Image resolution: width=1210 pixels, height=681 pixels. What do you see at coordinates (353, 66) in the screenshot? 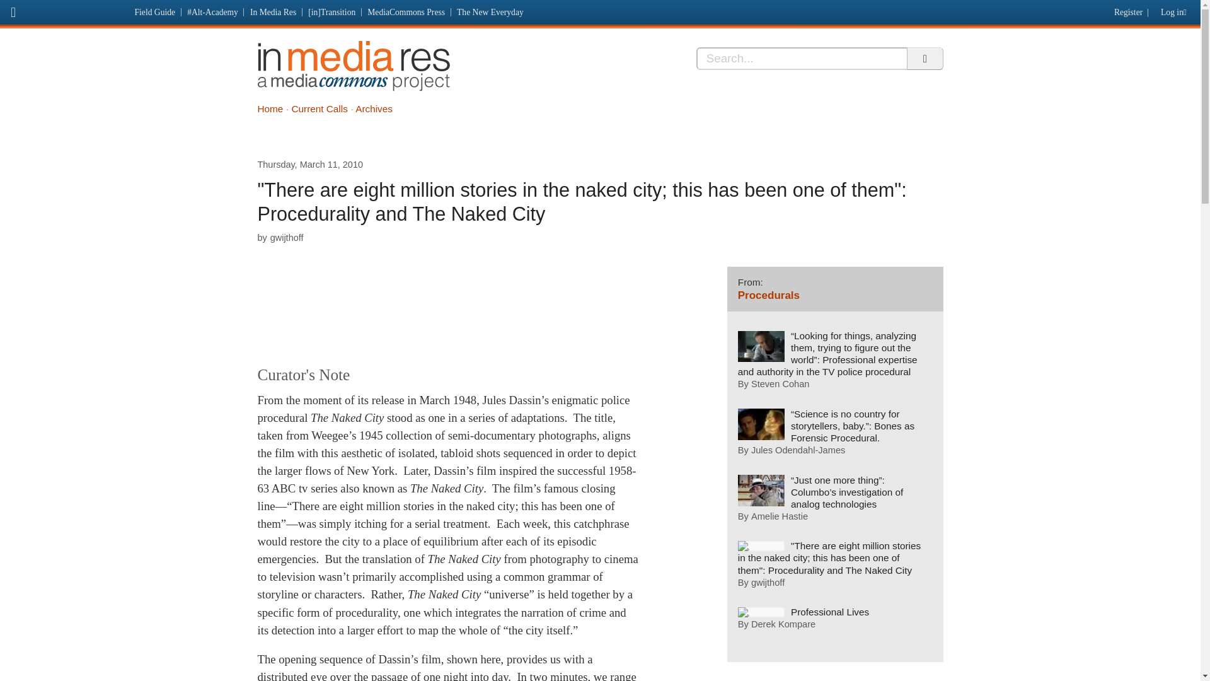
I see `In Media Res` at bounding box center [353, 66].